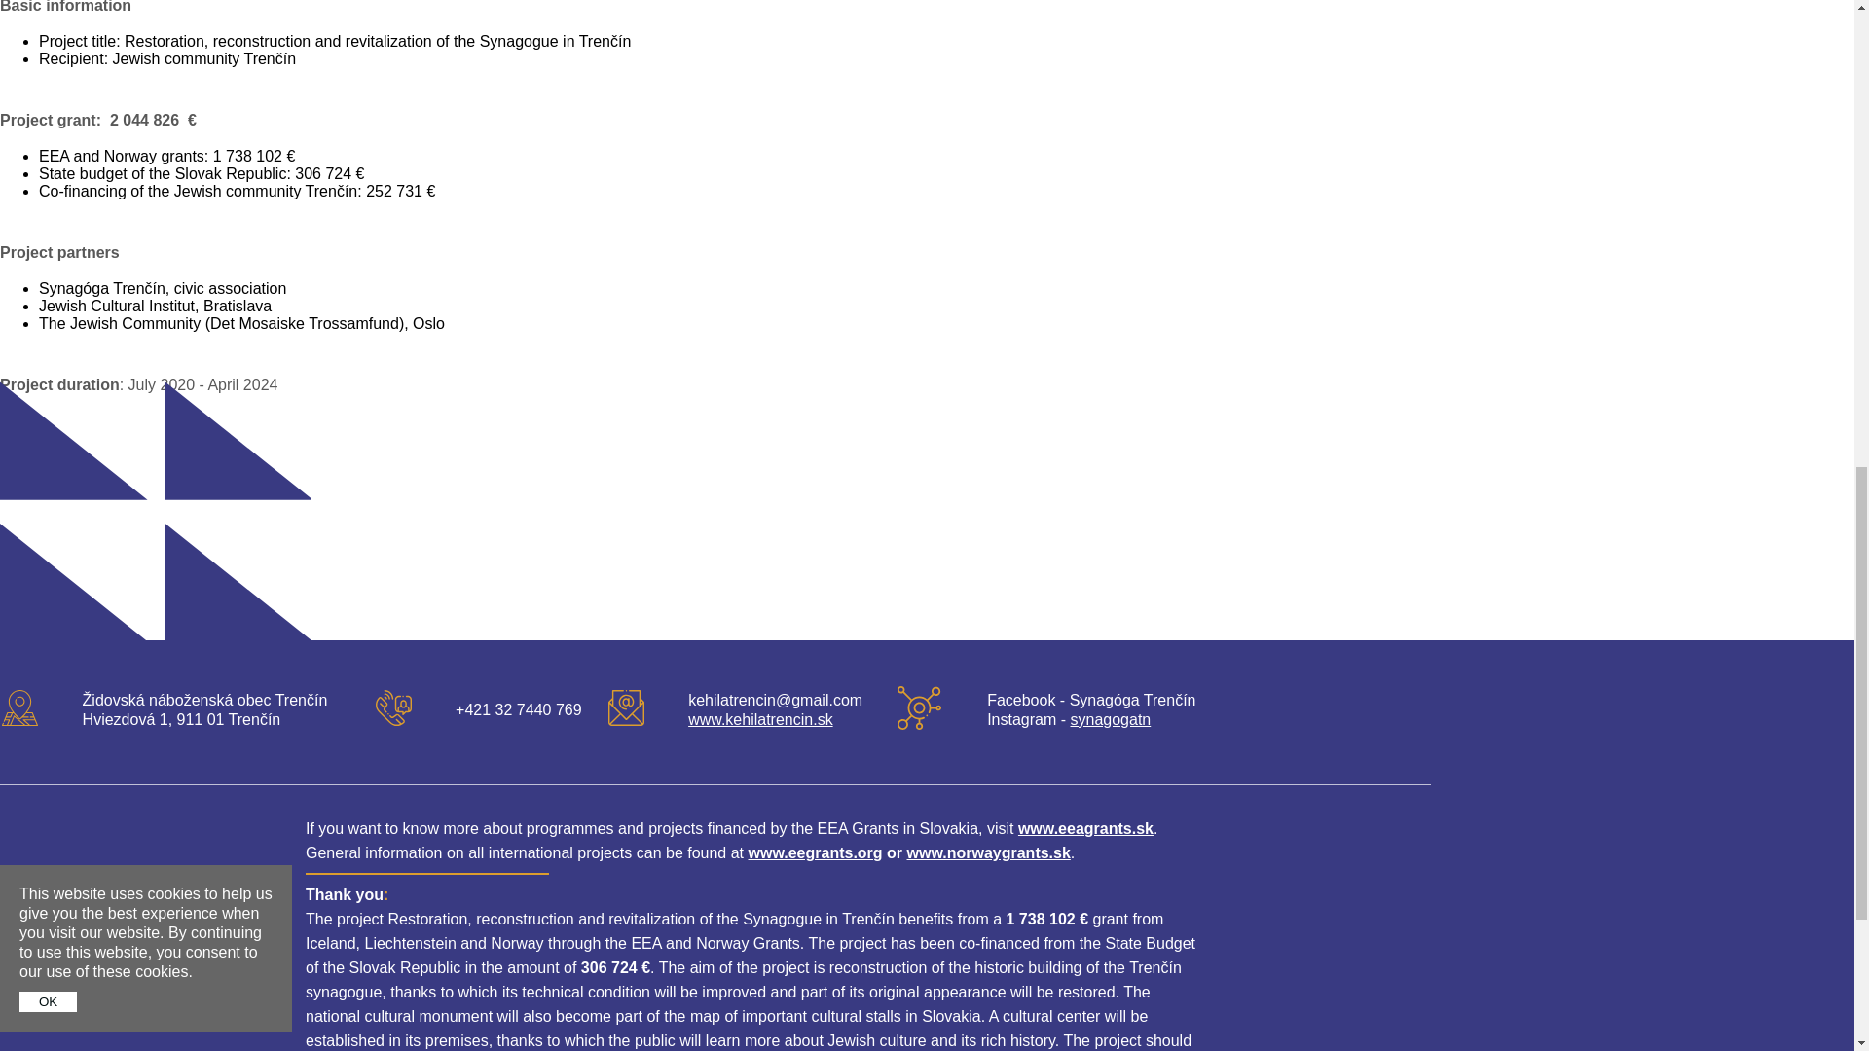 The width and height of the screenshot is (1869, 1051). Describe the element at coordinates (1111, 720) in the screenshot. I see `synagogatn` at that location.